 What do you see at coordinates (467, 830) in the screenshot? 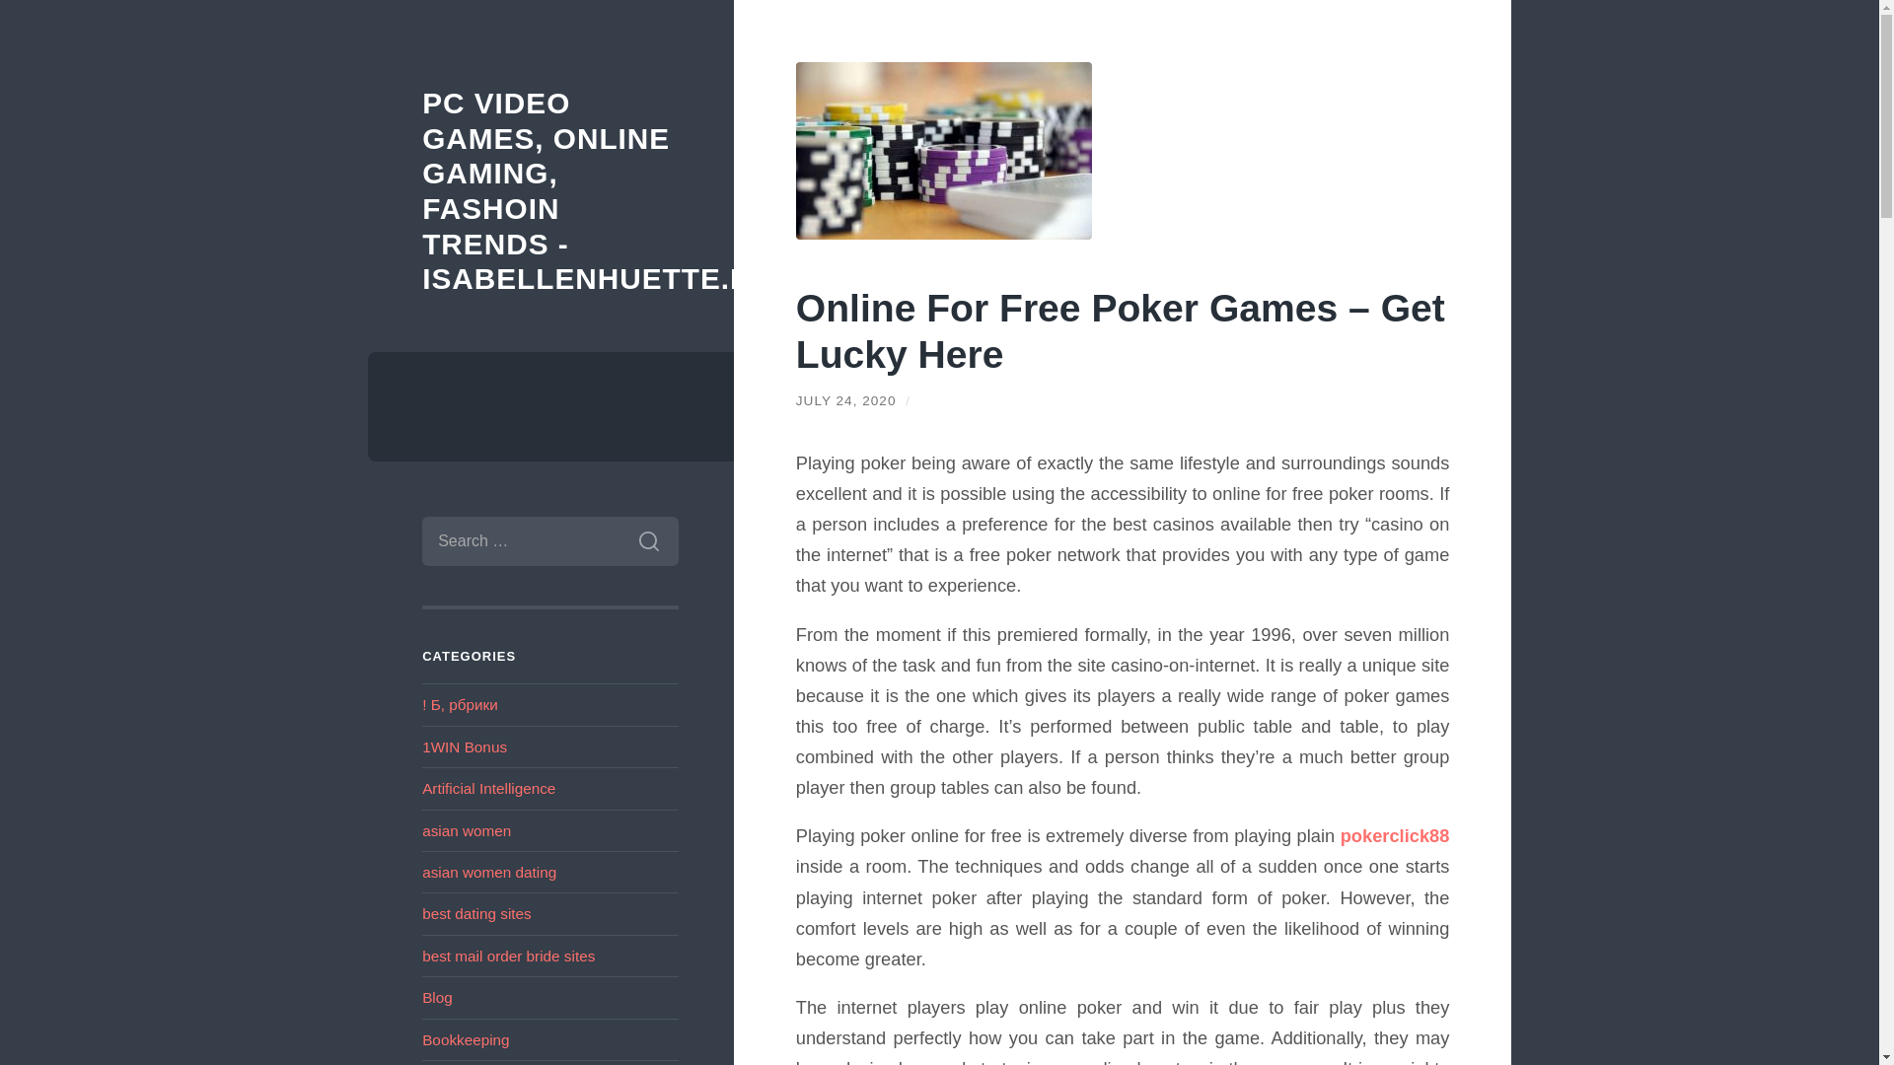
I see `asian women` at bounding box center [467, 830].